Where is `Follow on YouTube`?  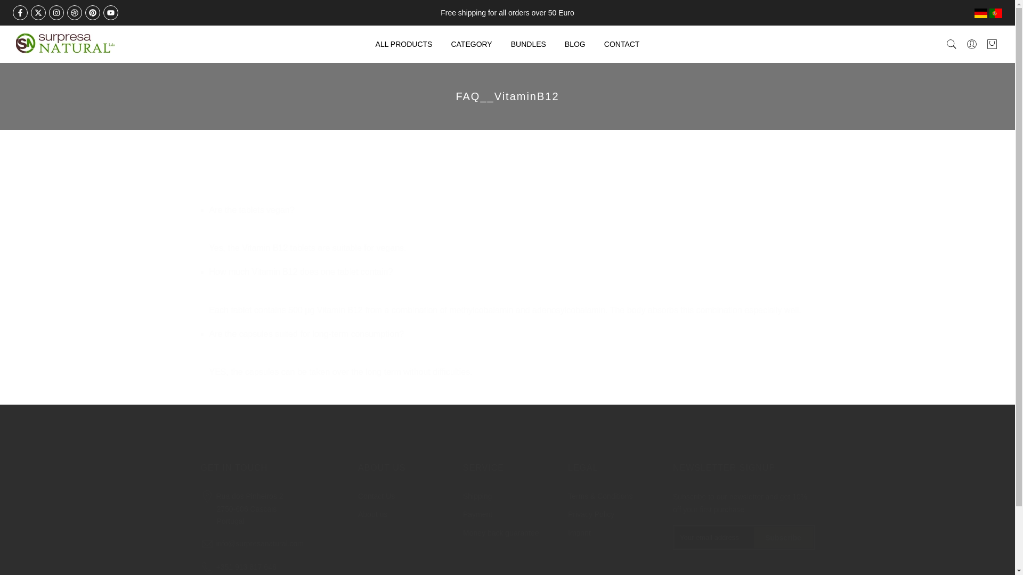
Follow on YouTube is located at coordinates (111, 12).